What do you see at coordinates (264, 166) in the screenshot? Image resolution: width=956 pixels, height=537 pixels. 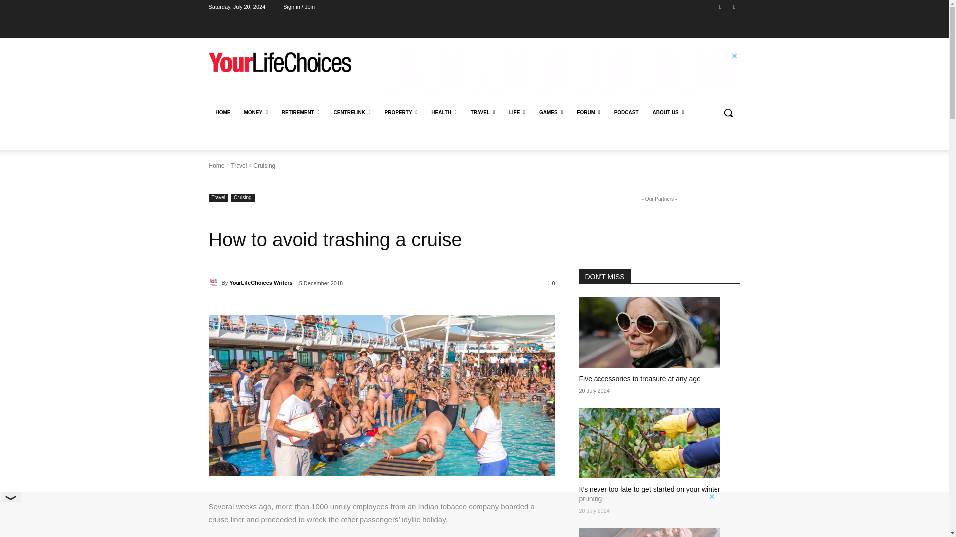 I see `View all posts in Cruising` at bounding box center [264, 166].